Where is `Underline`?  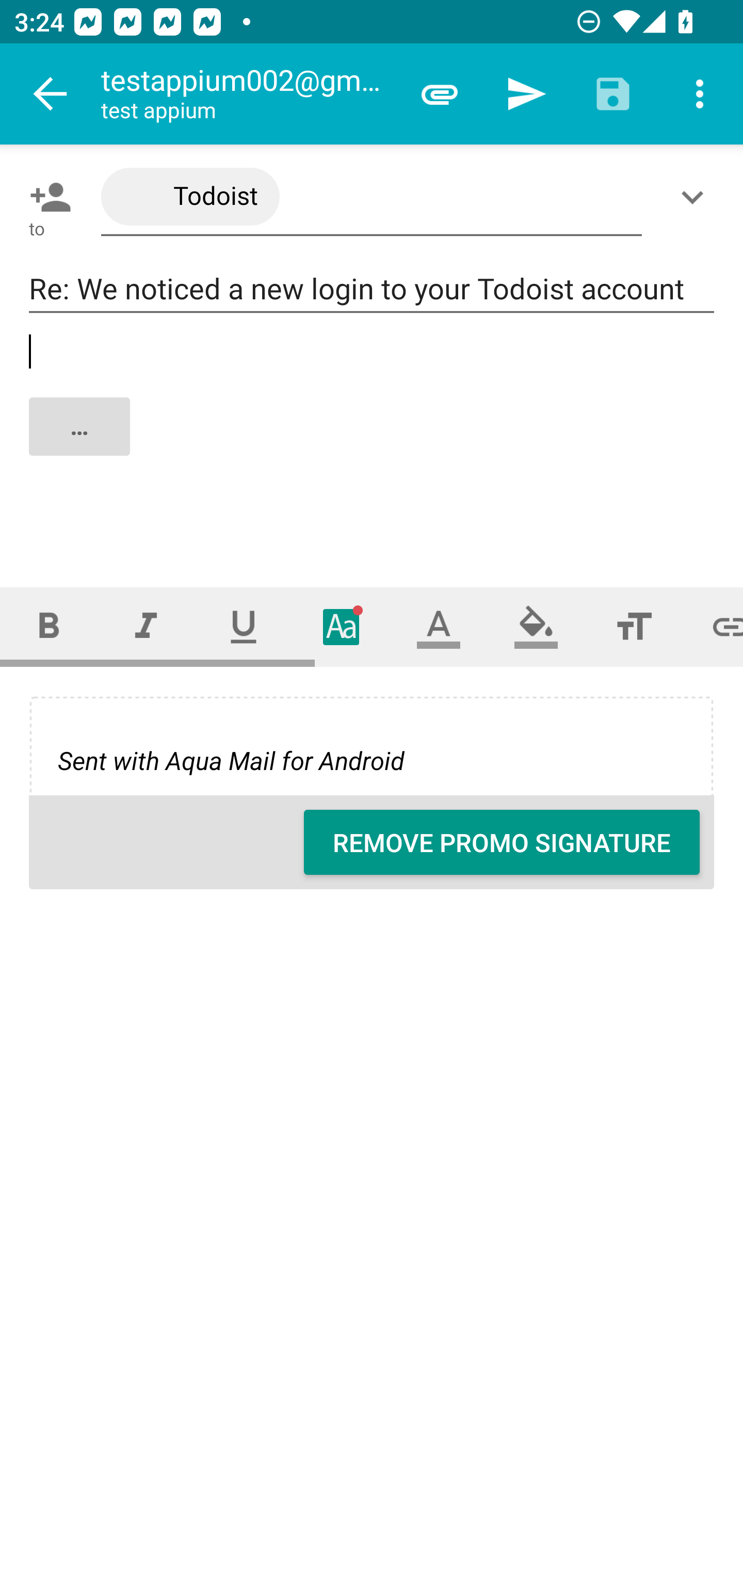 Underline is located at coordinates (244, 627).